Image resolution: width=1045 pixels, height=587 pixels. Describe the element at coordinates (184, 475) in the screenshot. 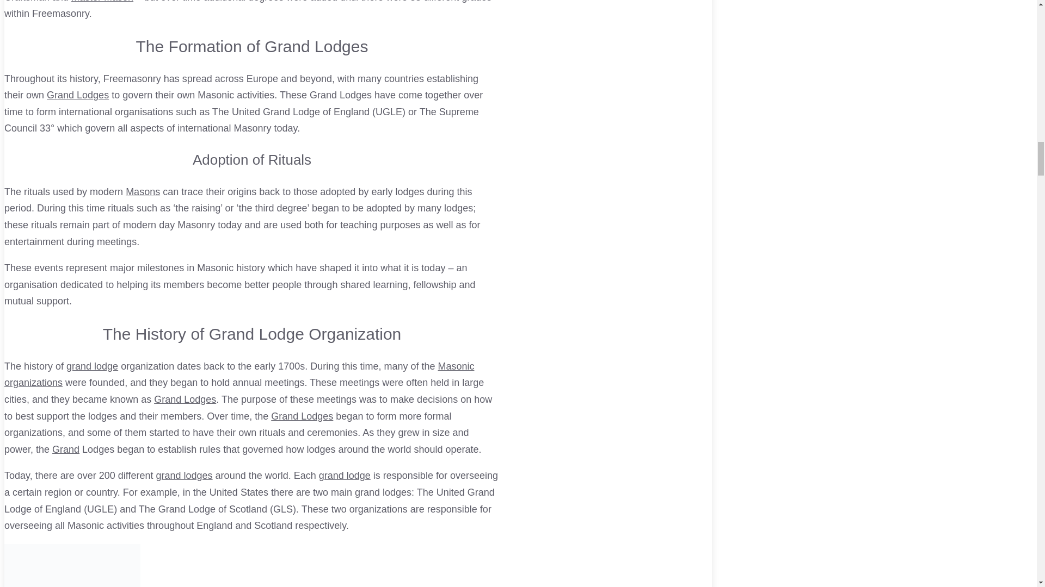

I see `Provincial Grand Lodge Of Warwickshire` at that location.